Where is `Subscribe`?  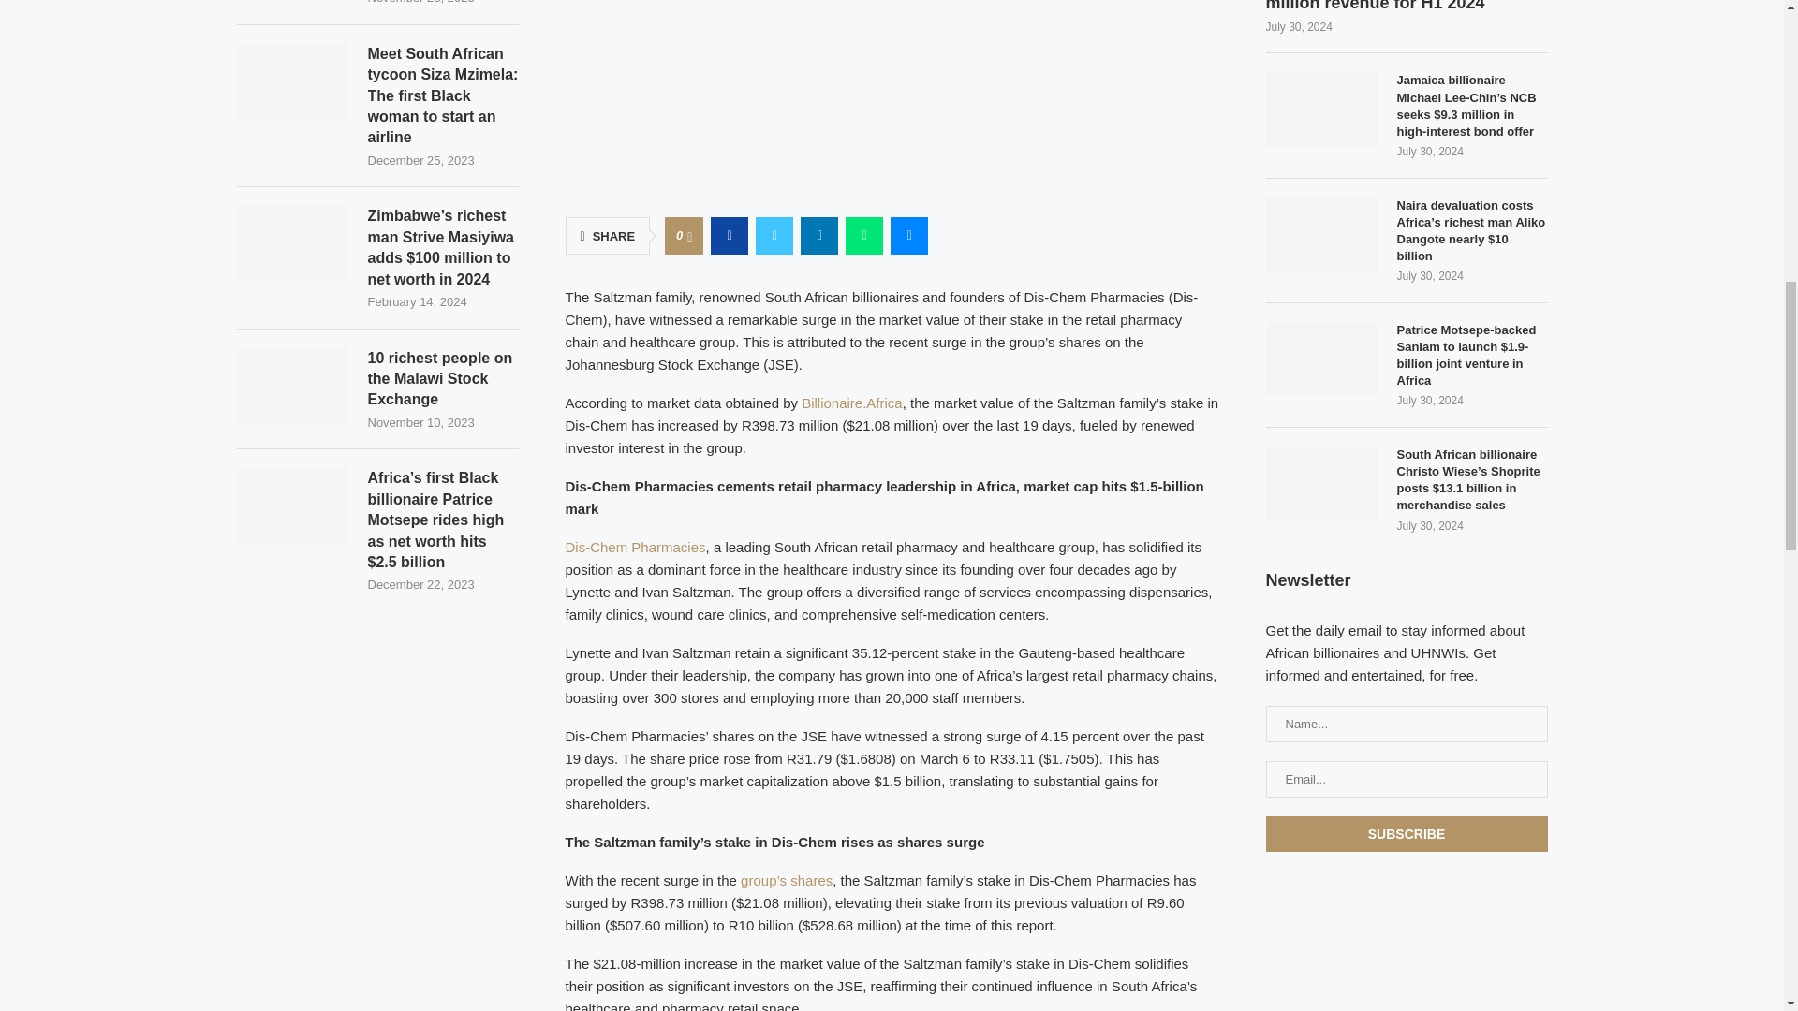
Subscribe is located at coordinates (1407, 833).